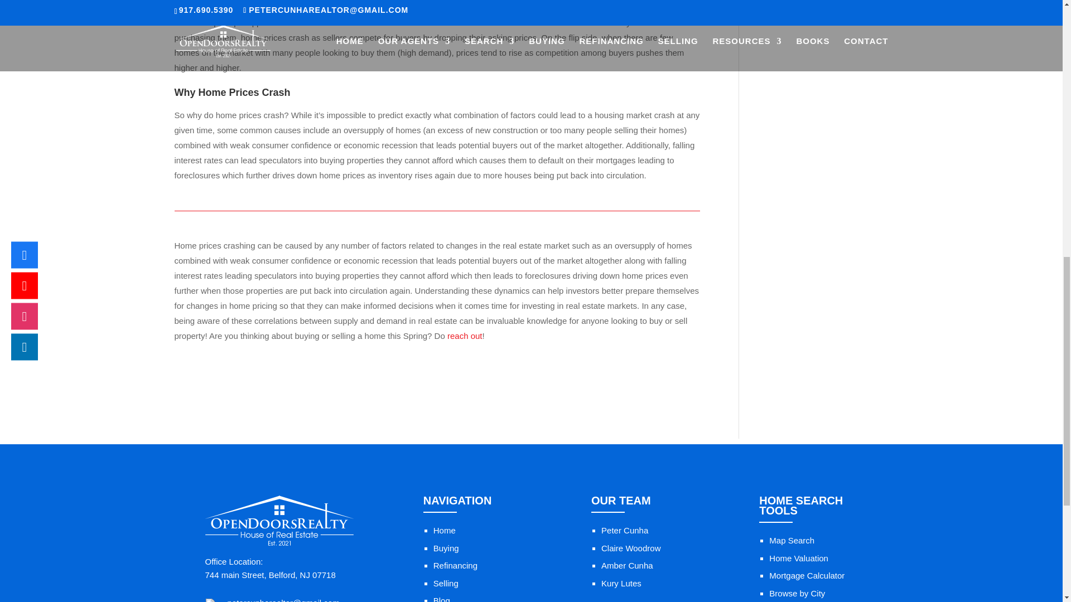  Describe the element at coordinates (446, 583) in the screenshot. I see `Selling` at that location.